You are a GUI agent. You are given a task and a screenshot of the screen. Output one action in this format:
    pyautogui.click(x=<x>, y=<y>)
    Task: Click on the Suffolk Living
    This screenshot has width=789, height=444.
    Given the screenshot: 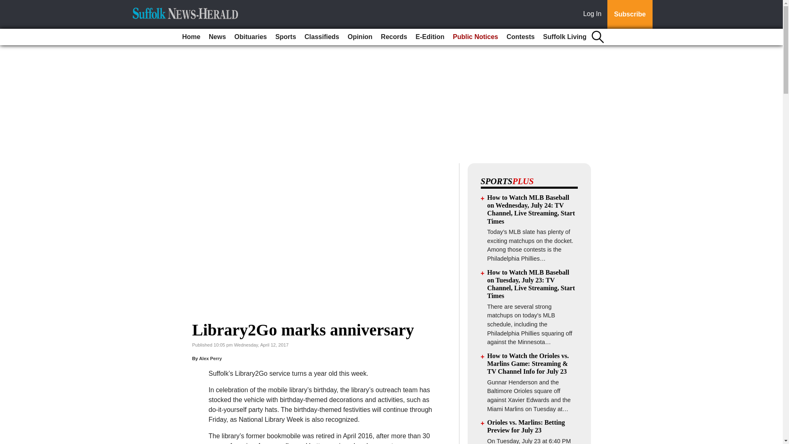 What is the action you would take?
    pyautogui.click(x=565, y=37)
    